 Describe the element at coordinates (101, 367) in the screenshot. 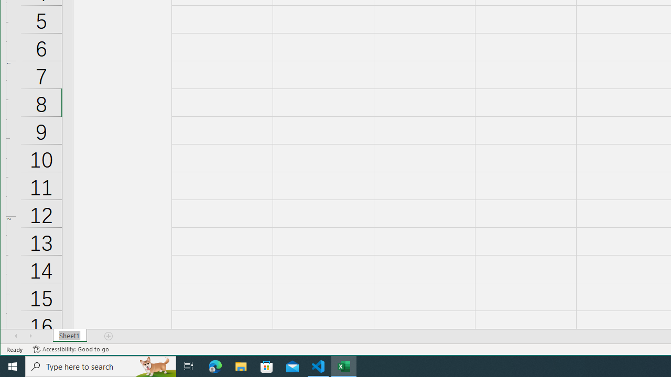

I see `Type here to search` at that location.